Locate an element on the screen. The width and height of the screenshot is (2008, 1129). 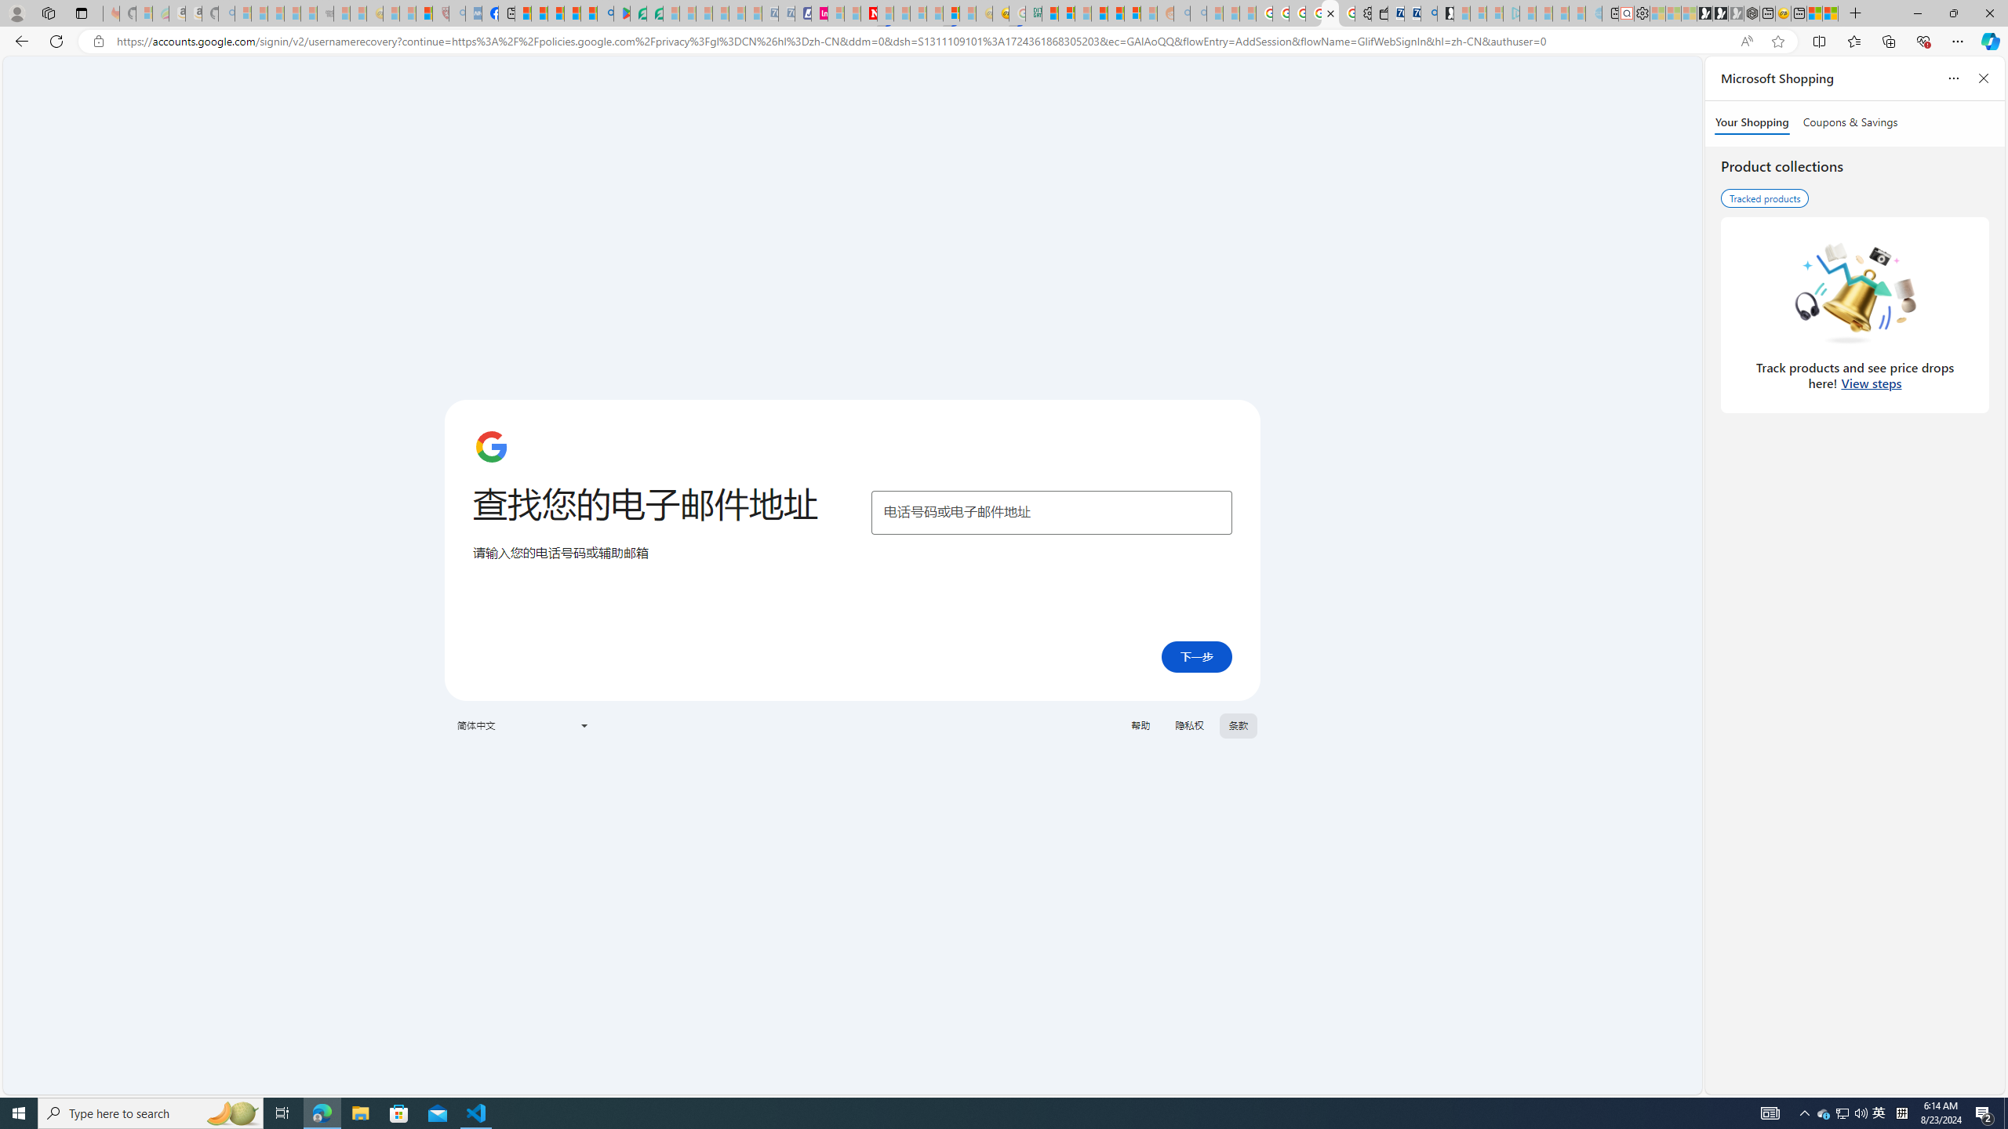
Microsoft account | Privacy - Sleeping is located at coordinates (1495, 13).